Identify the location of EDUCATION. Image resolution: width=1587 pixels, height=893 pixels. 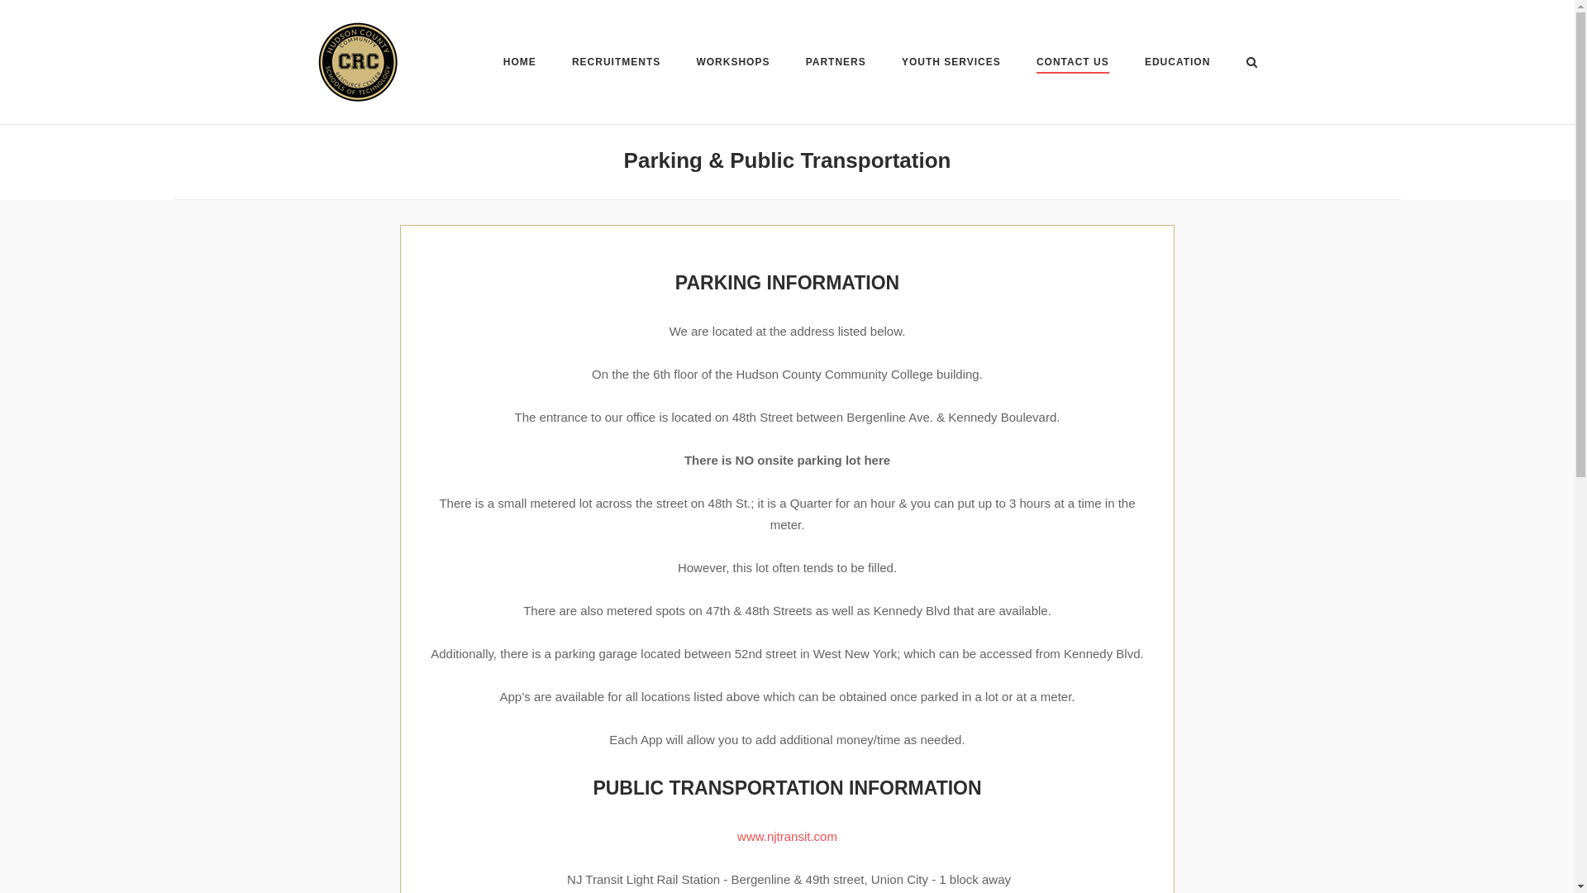
(1177, 64).